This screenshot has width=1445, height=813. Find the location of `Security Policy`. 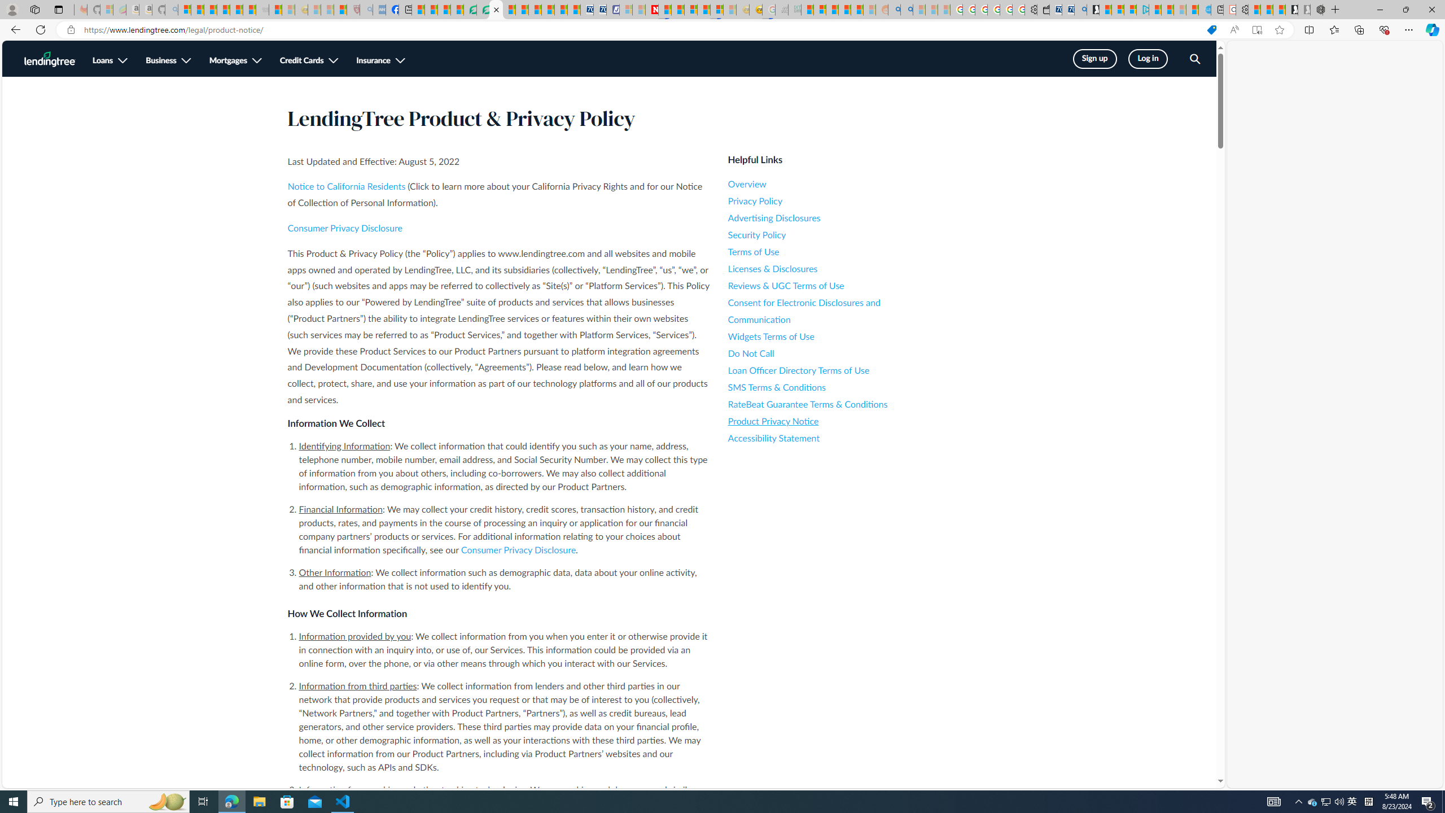

Security Policy is located at coordinates (830, 235).